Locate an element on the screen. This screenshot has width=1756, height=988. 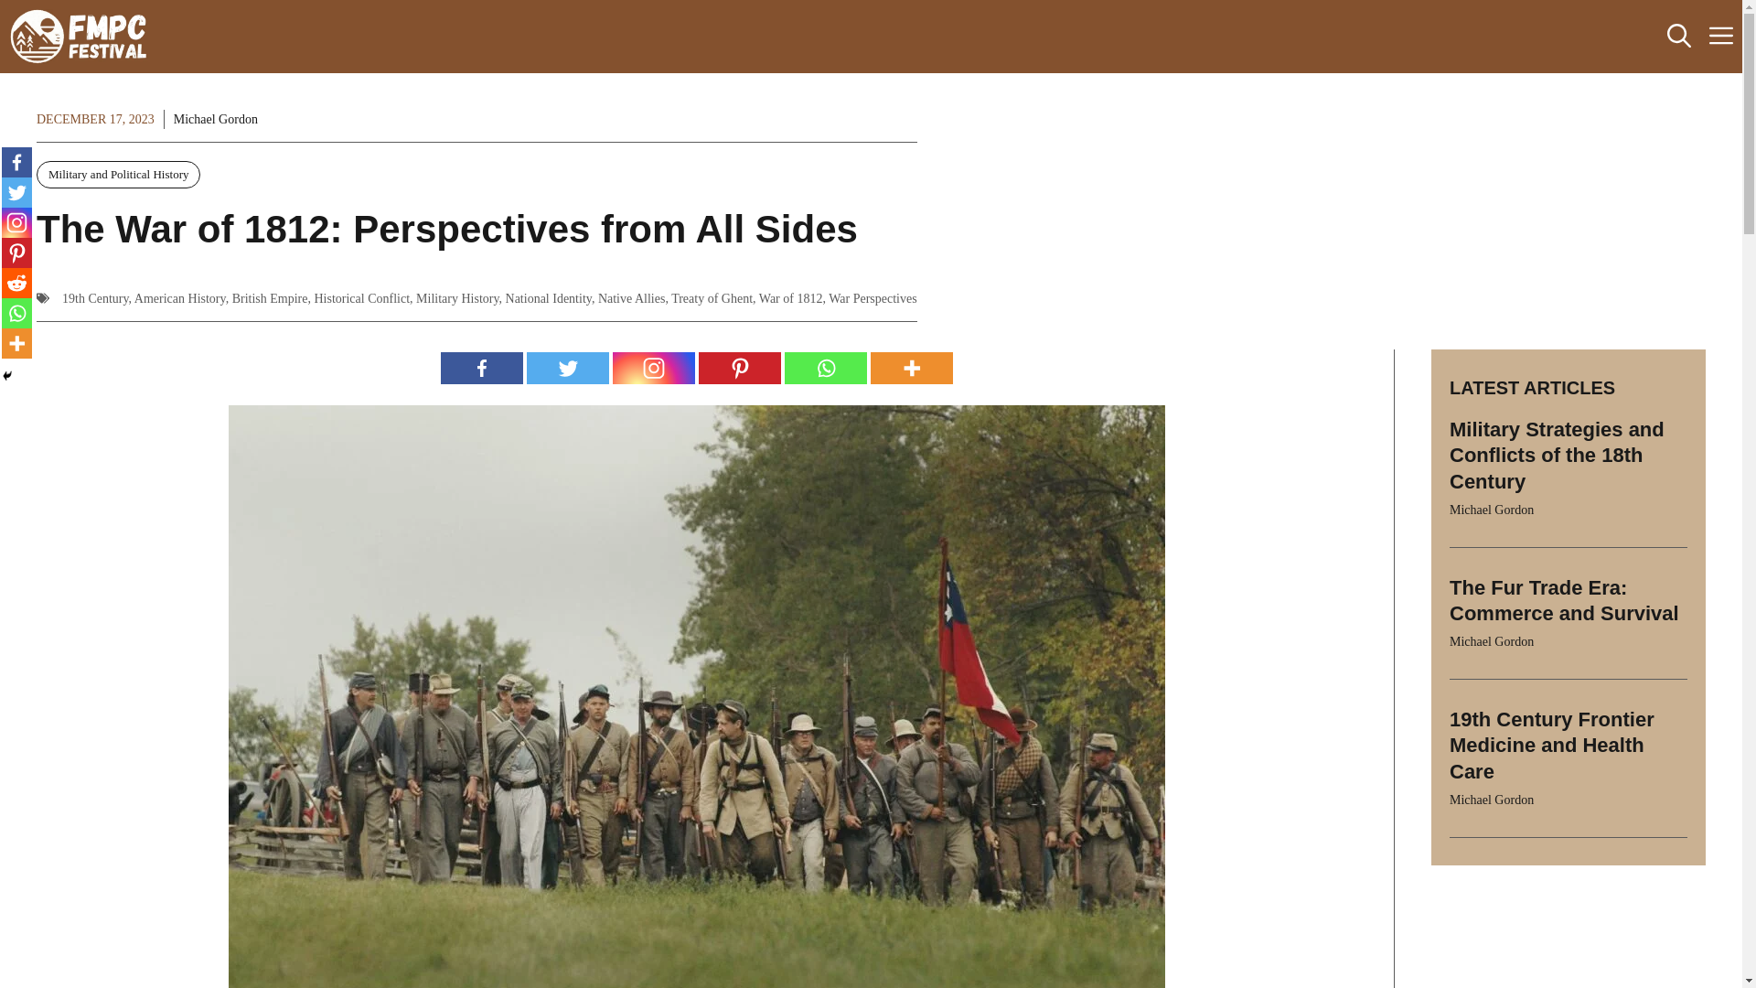
More is located at coordinates (912, 368).